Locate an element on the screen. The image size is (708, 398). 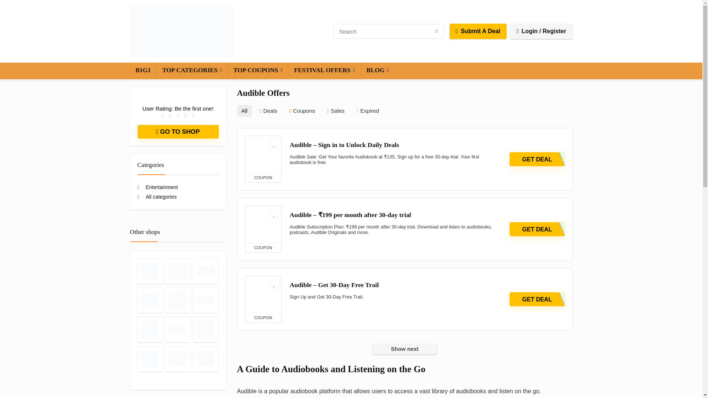
View all post filed under 5paisa Coupons is located at coordinates (150, 358).